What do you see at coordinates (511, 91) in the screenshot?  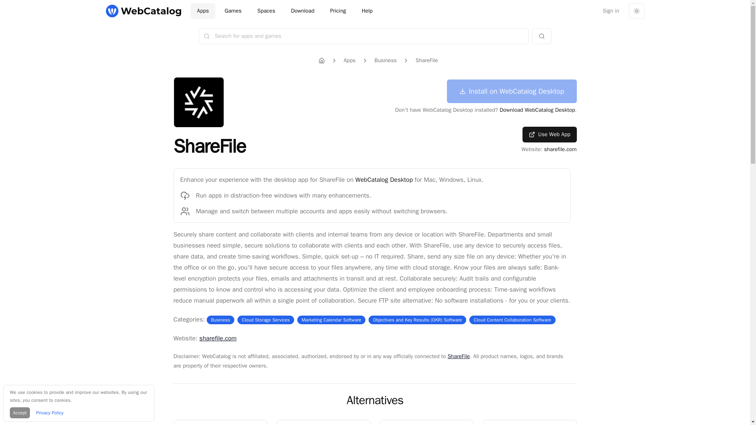 I see `ShareFile` at bounding box center [511, 91].